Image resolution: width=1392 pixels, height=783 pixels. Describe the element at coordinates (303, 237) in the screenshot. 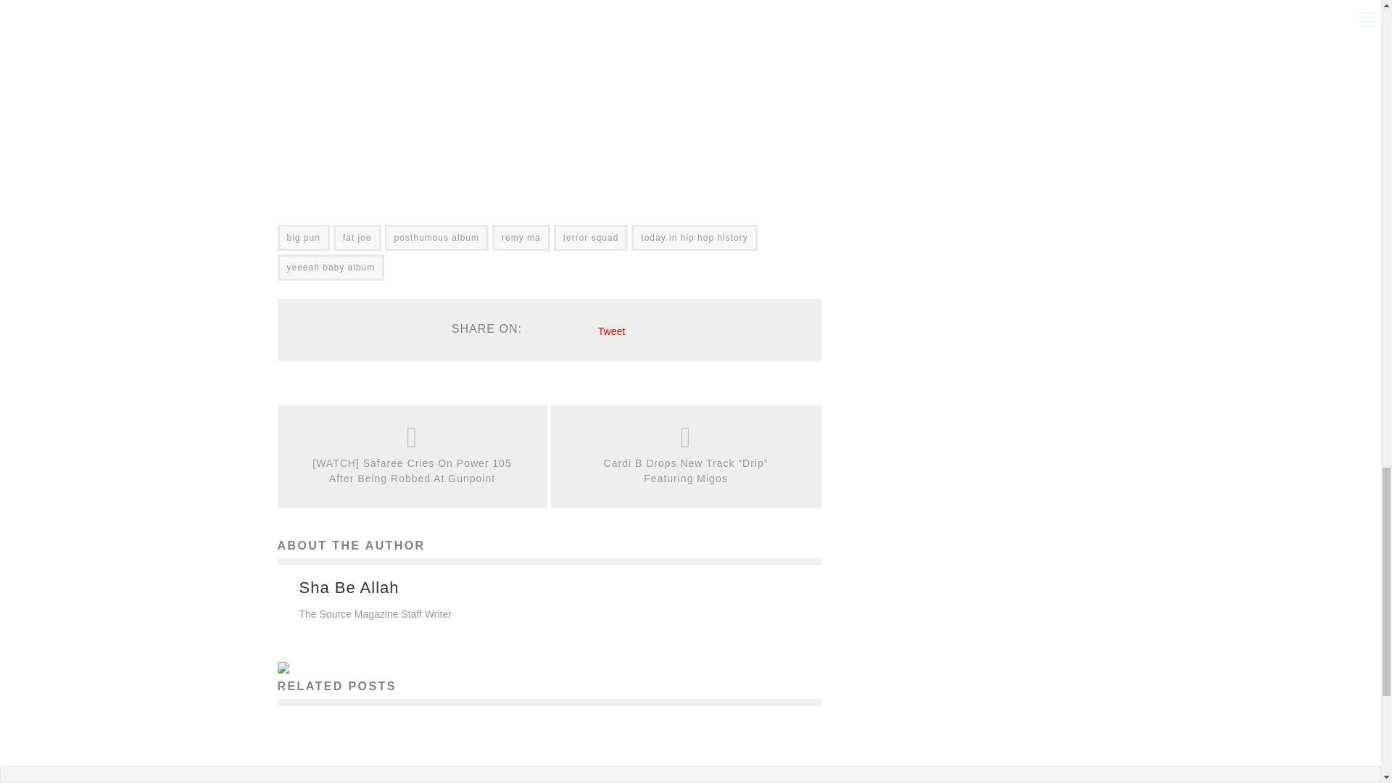

I see `big pun` at that location.